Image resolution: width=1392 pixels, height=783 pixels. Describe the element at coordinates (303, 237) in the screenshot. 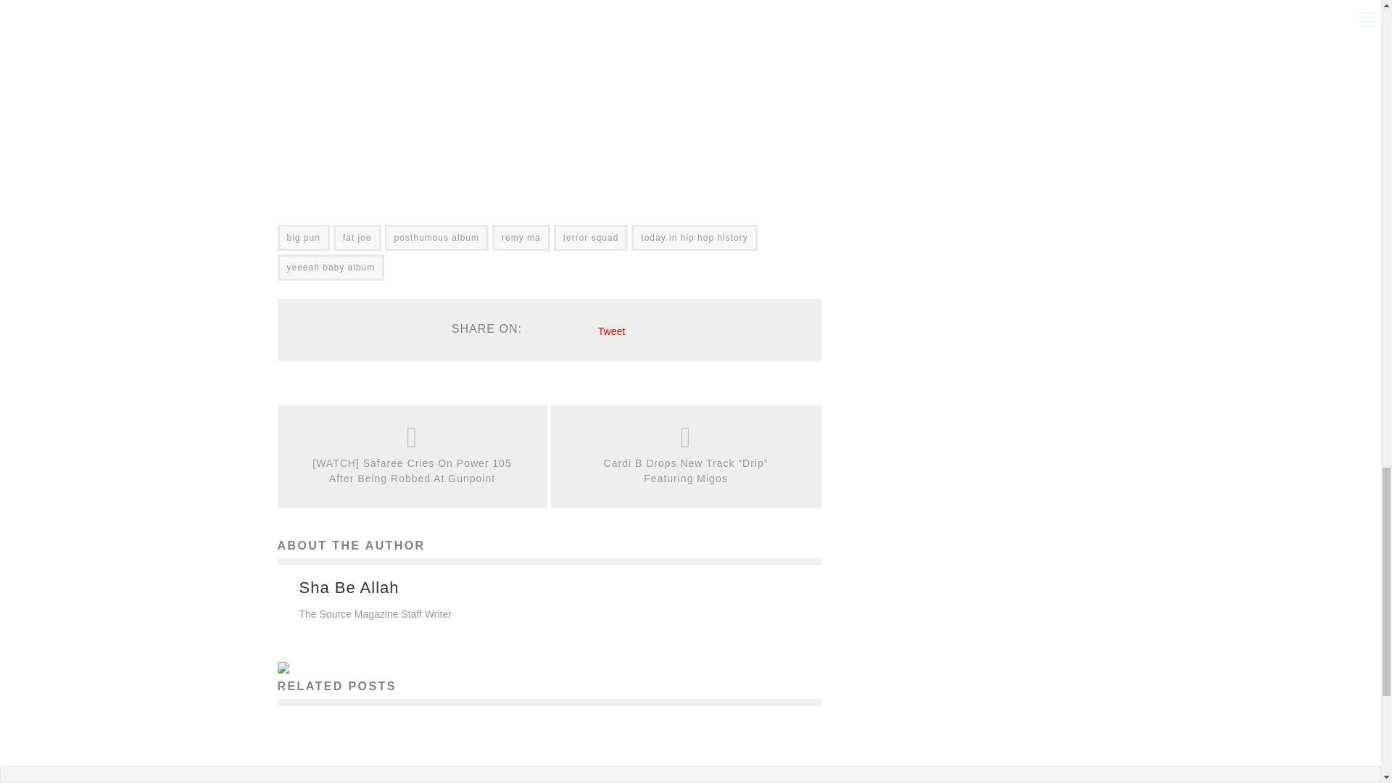

I see `big pun` at that location.